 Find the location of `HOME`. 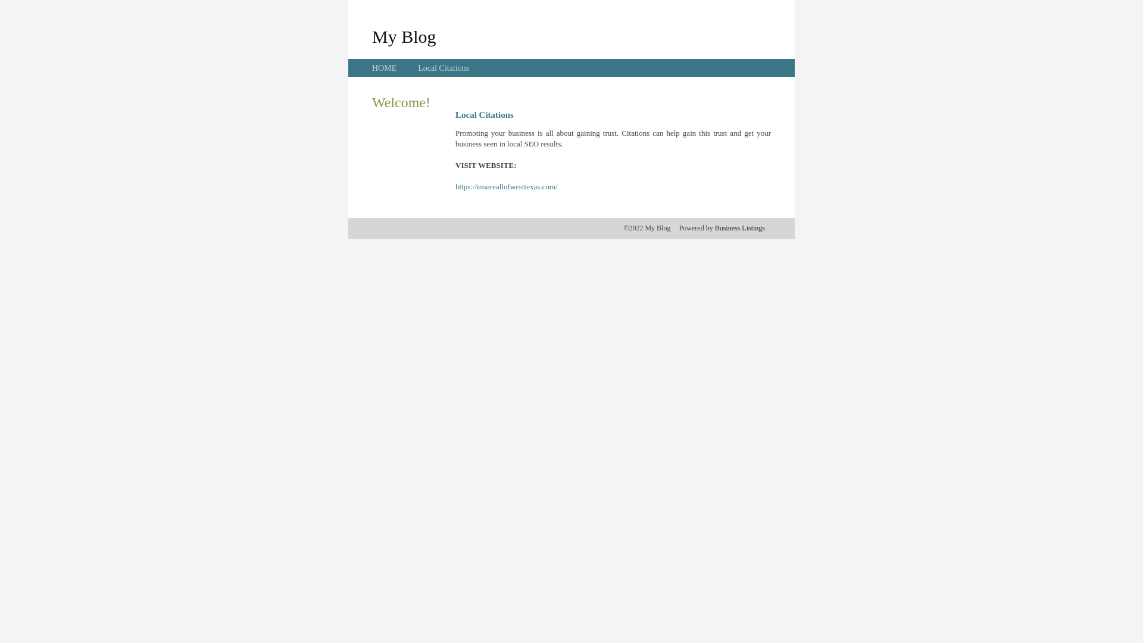

HOME is located at coordinates (385, 68).